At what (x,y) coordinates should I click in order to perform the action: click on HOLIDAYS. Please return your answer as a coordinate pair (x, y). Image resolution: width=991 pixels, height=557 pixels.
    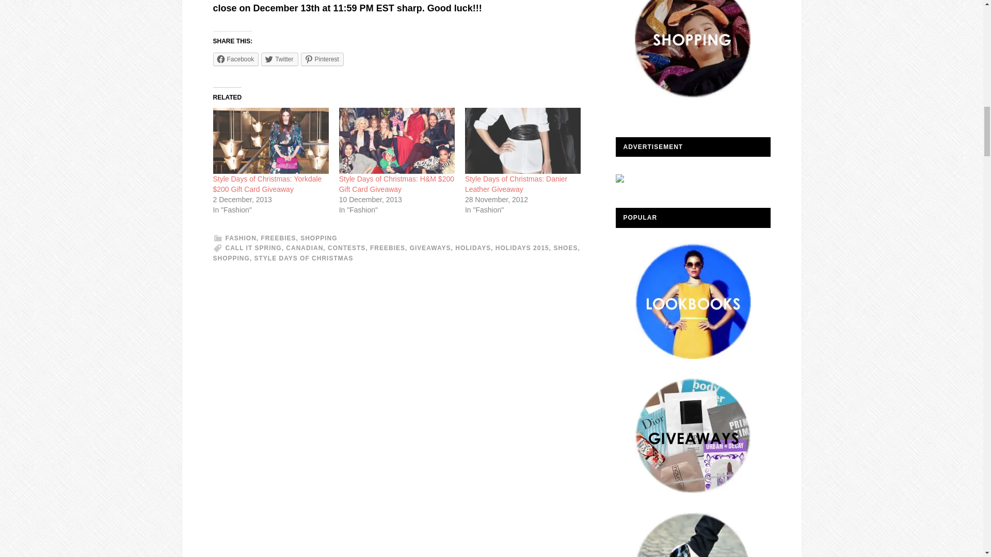
    Looking at the image, I should click on (473, 248).